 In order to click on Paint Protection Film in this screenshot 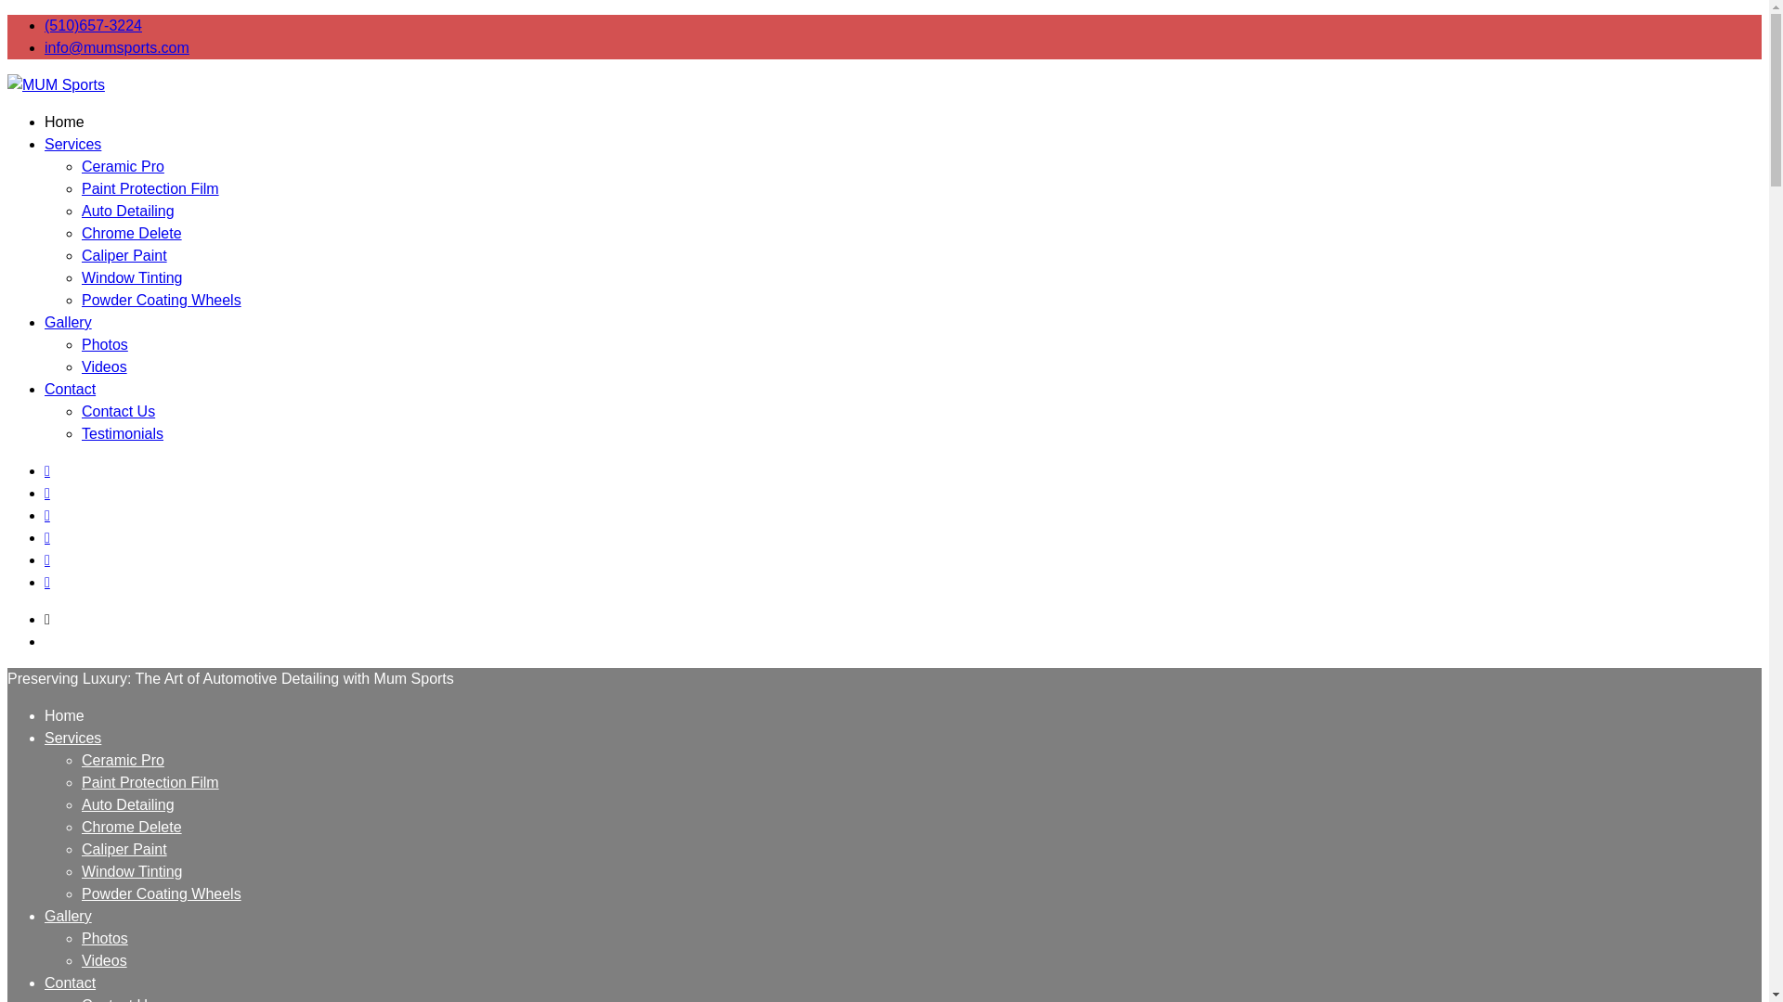, I will do `click(150, 782)`.